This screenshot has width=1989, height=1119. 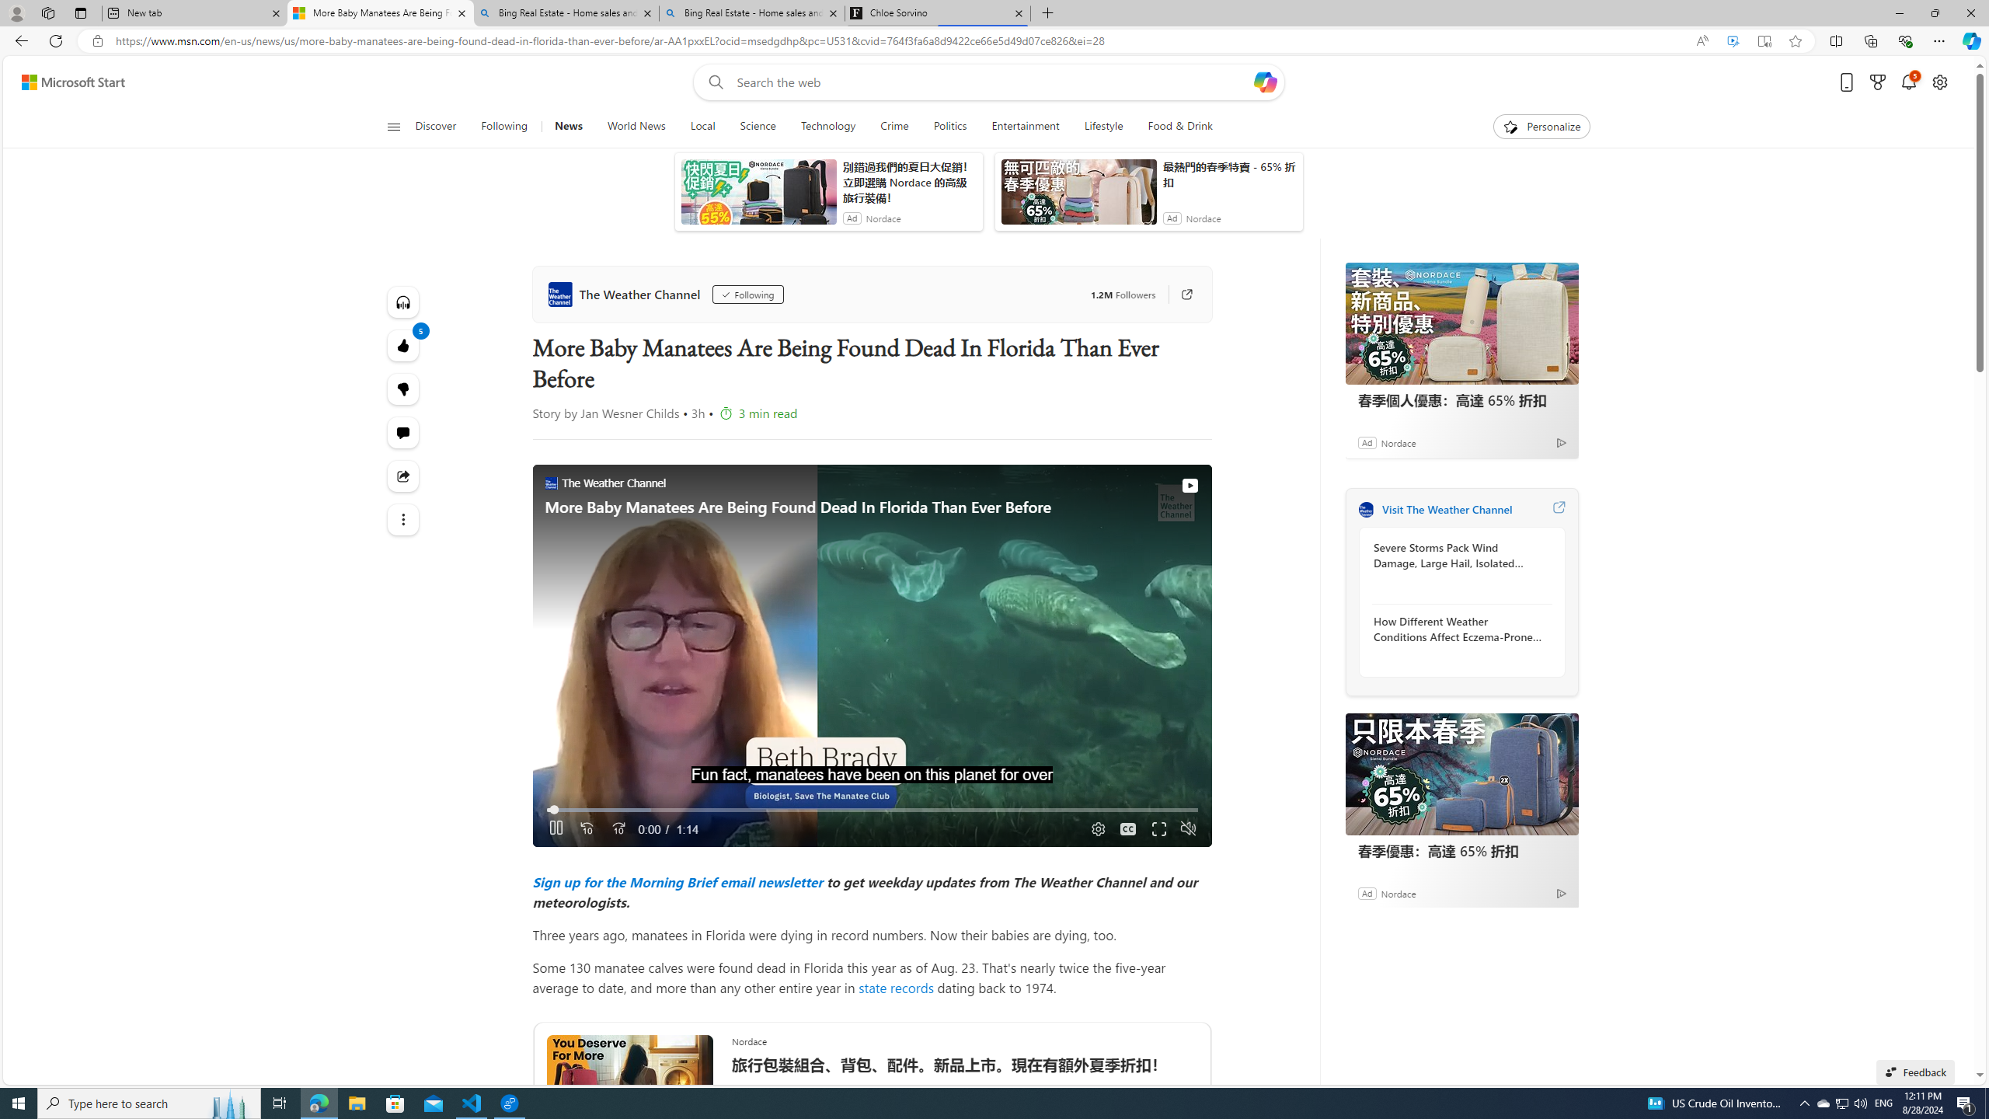 I want to click on Fullscreen, so click(x=1159, y=829).